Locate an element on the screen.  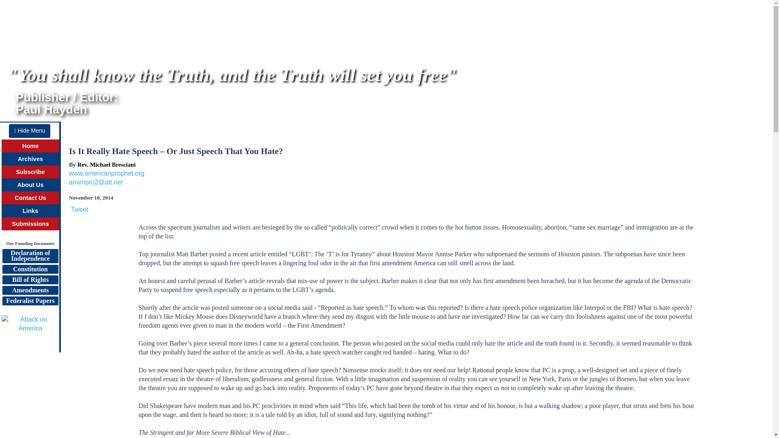
Archives is located at coordinates (30, 159).